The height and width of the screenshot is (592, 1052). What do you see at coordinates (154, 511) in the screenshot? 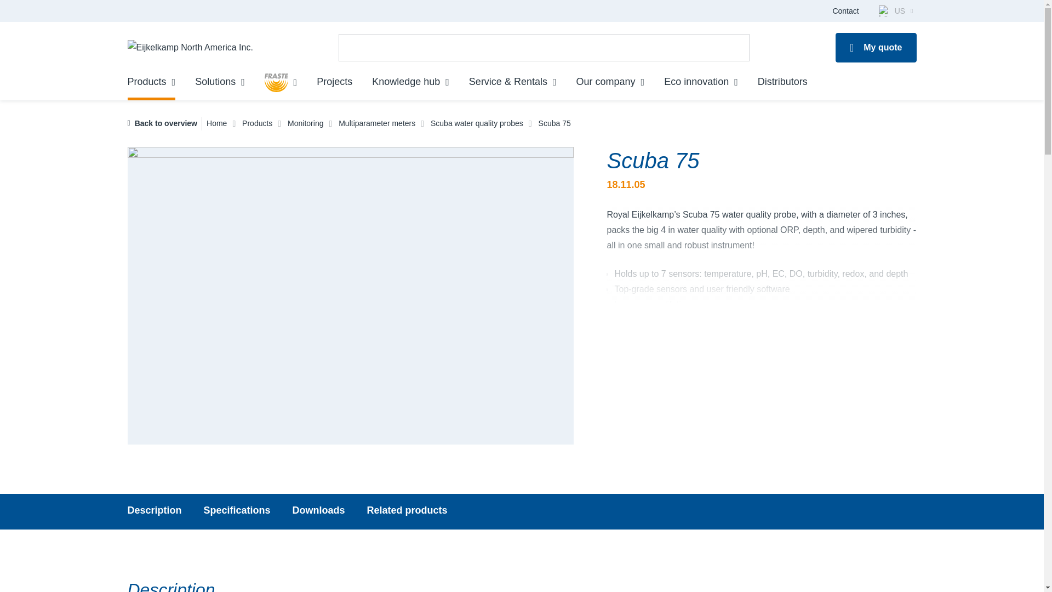
I see `Contact` at bounding box center [154, 511].